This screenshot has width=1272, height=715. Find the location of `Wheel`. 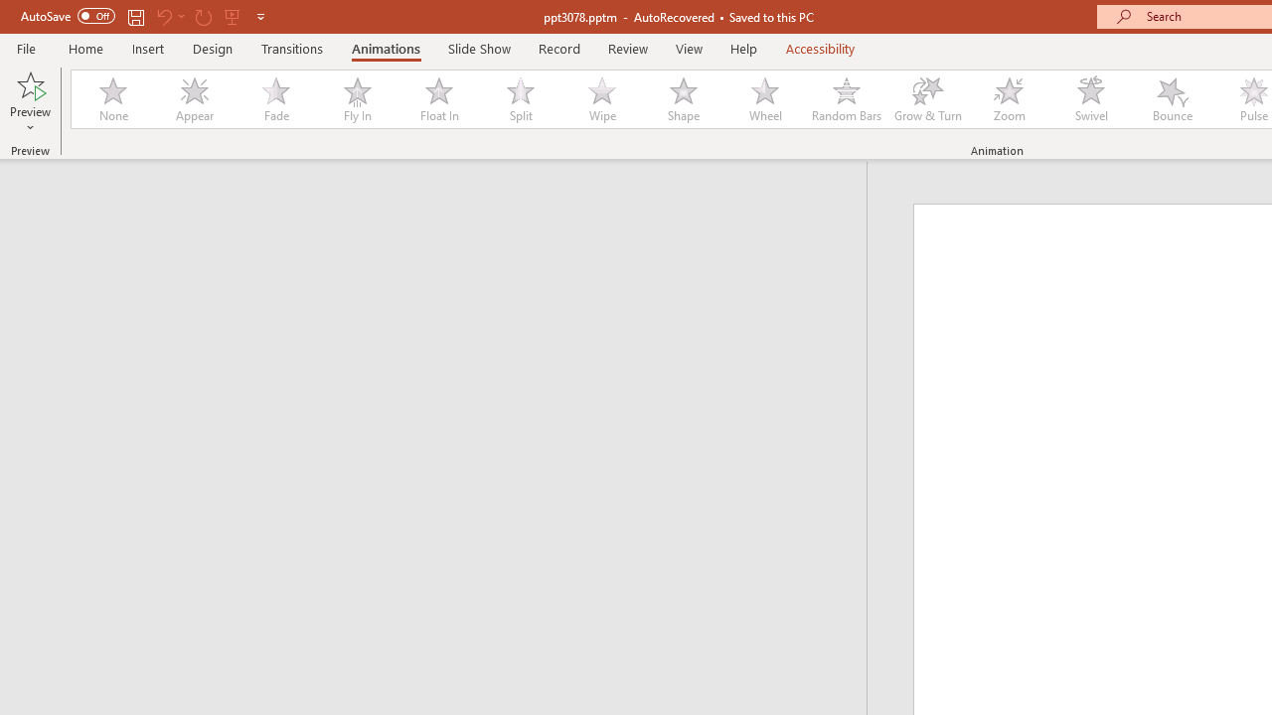

Wheel is located at coordinates (765, 99).